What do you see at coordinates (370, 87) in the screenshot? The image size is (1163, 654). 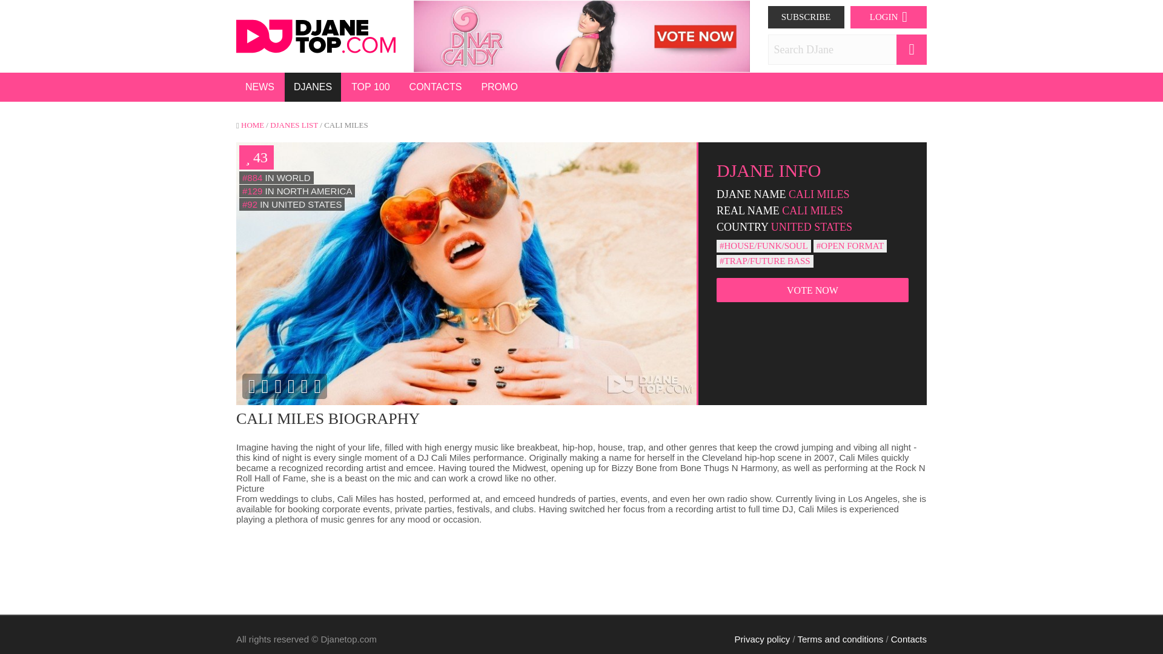 I see `TOP 100` at bounding box center [370, 87].